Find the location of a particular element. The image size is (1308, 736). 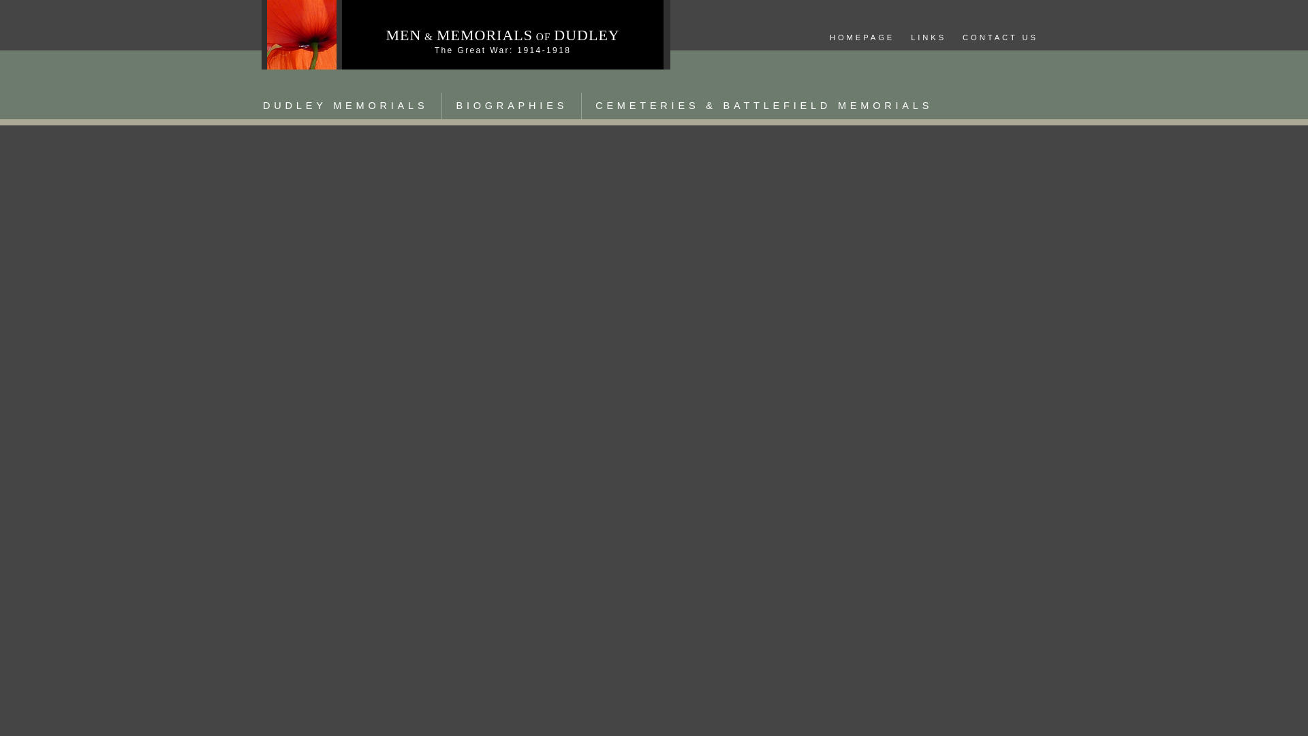

Homepage is located at coordinates (861, 38).